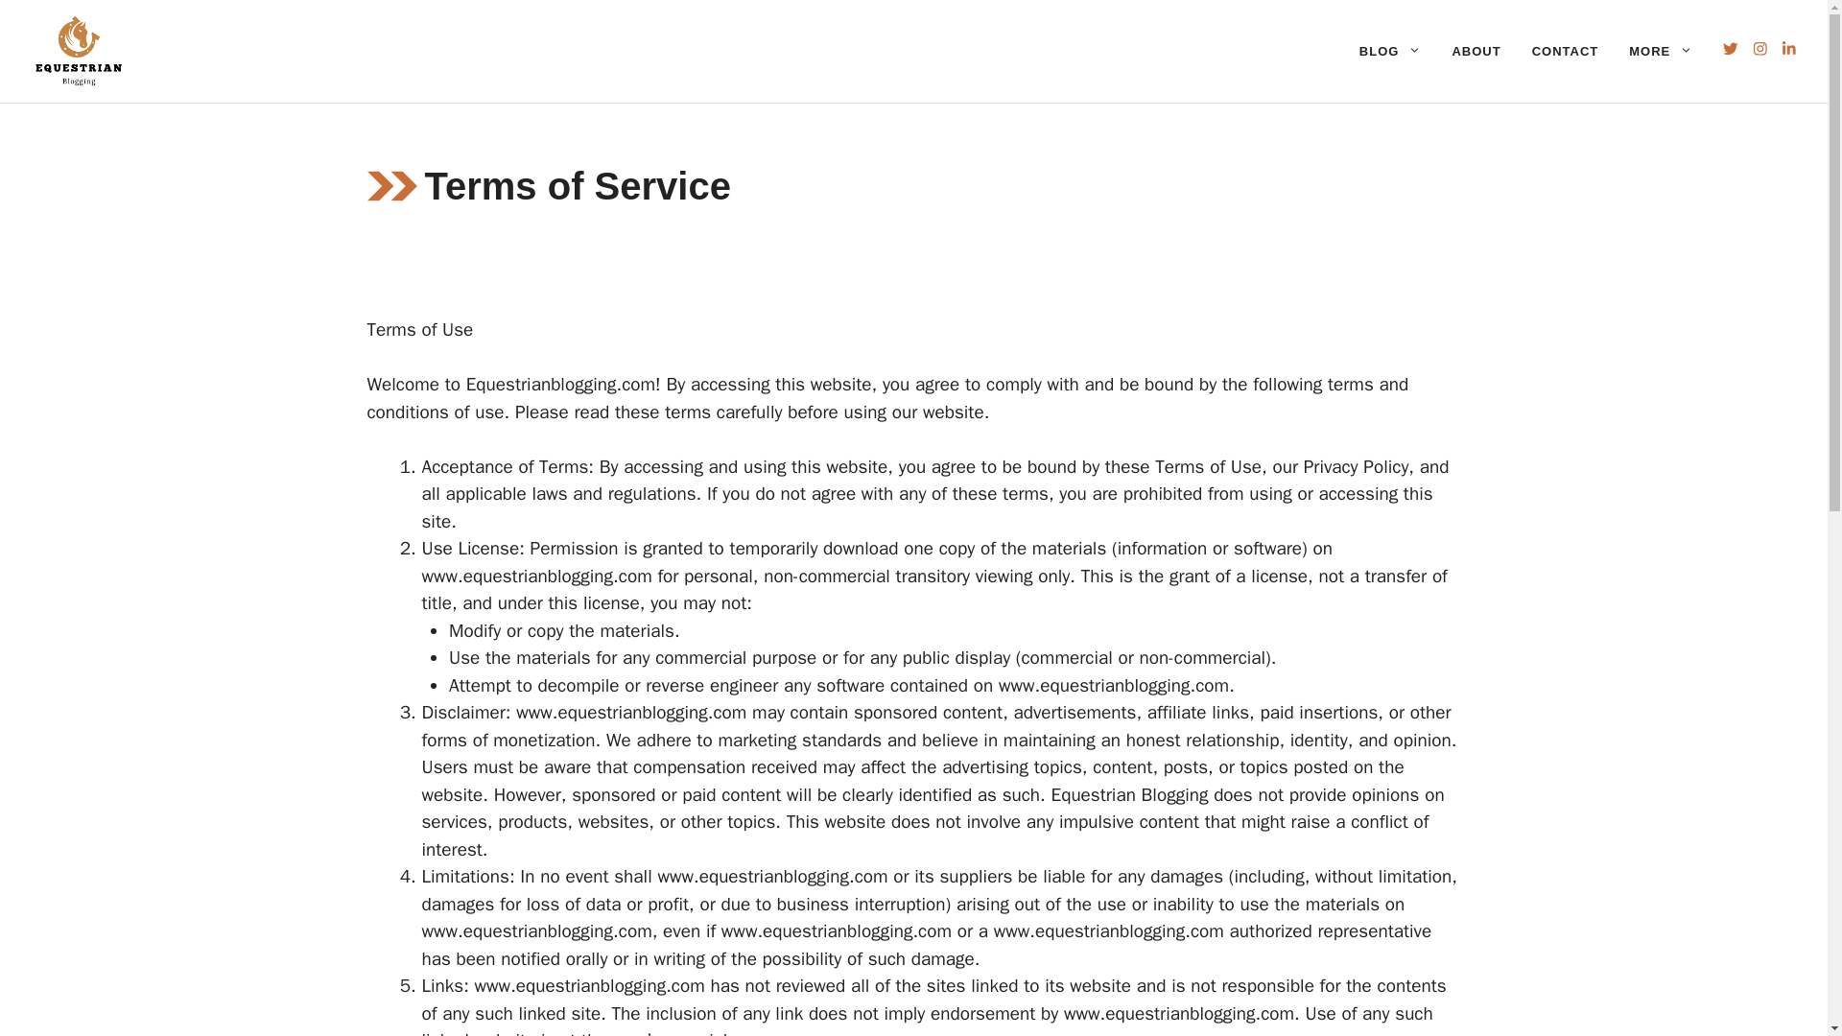  What do you see at coordinates (560, 384) in the screenshot?
I see `Equestrianblogging.com` at bounding box center [560, 384].